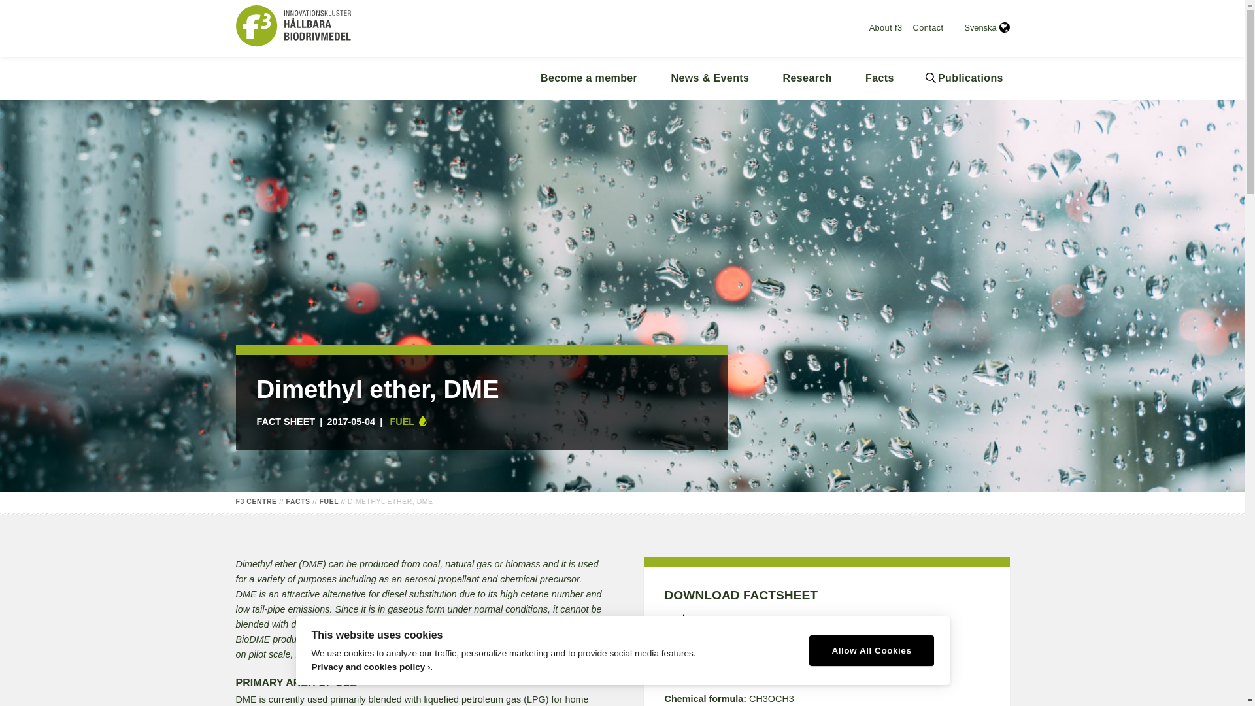  Describe the element at coordinates (329, 502) in the screenshot. I see `FUEL` at that location.